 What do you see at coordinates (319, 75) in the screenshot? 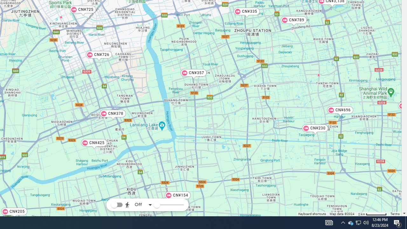
I see `Venus International Hotel Shanghai South Shenjiang Road` at bounding box center [319, 75].